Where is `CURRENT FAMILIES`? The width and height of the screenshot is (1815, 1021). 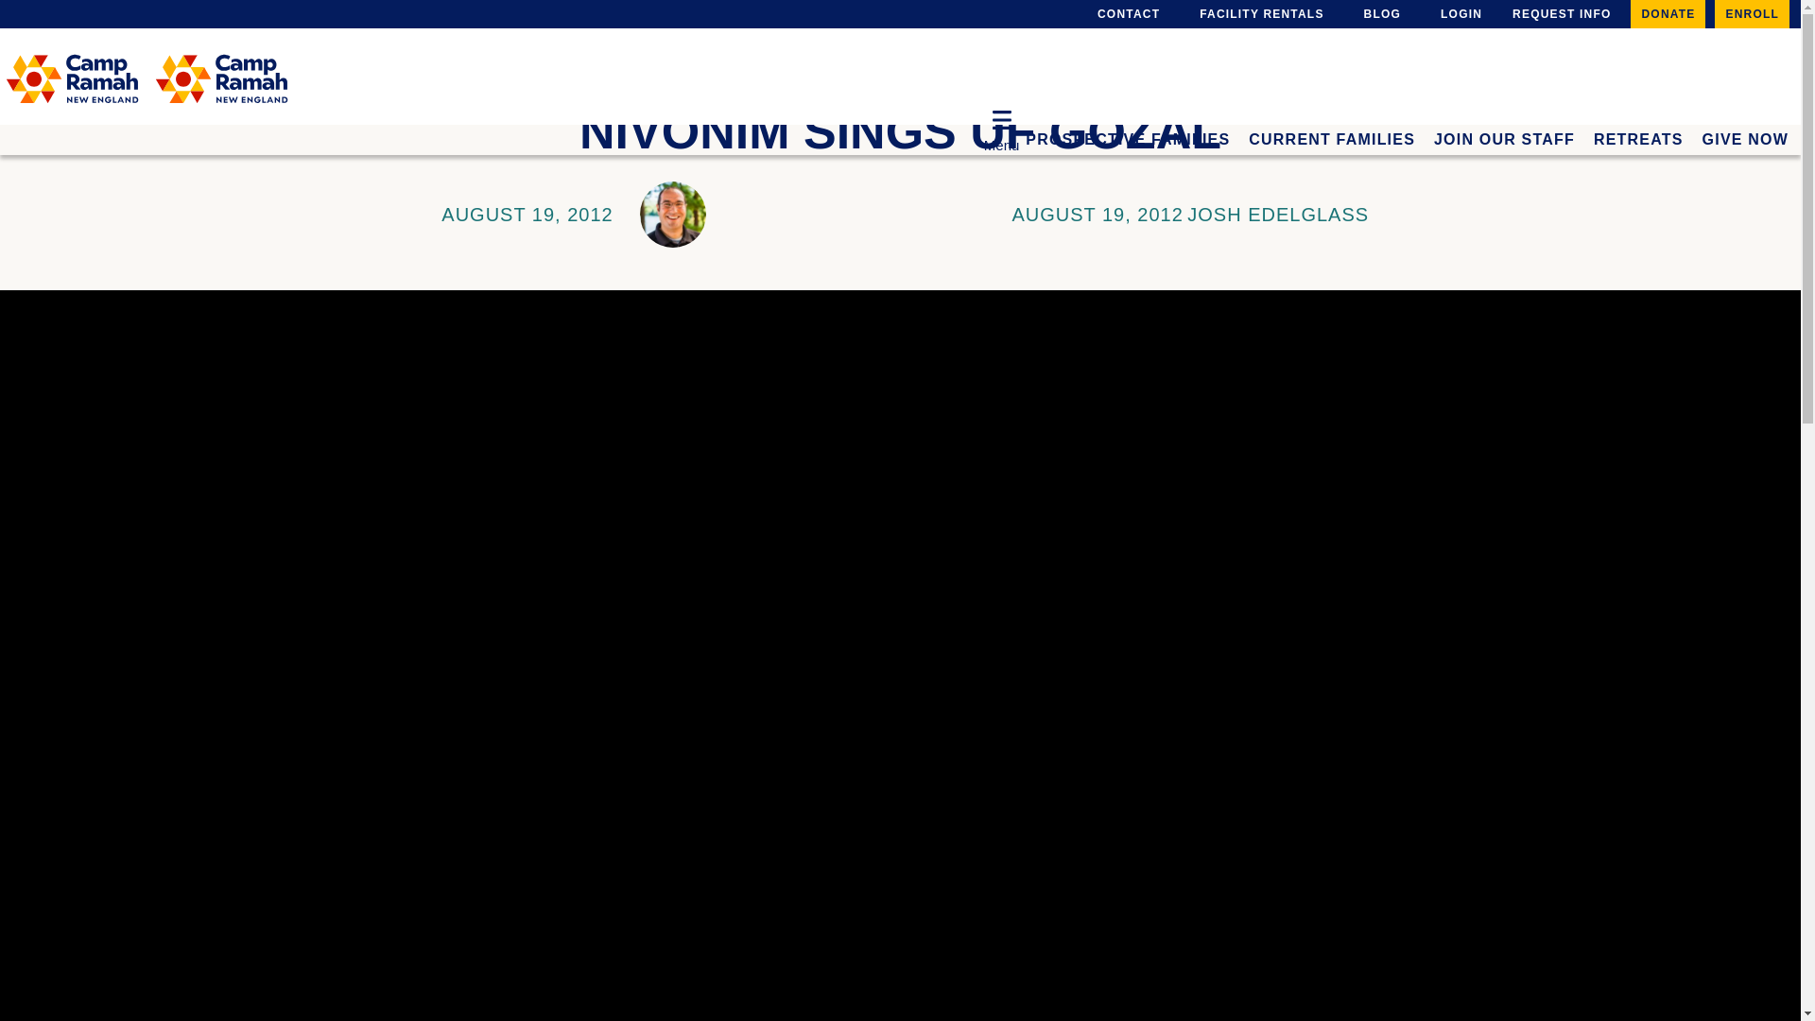 CURRENT FAMILIES is located at coordinates (1331, 132).